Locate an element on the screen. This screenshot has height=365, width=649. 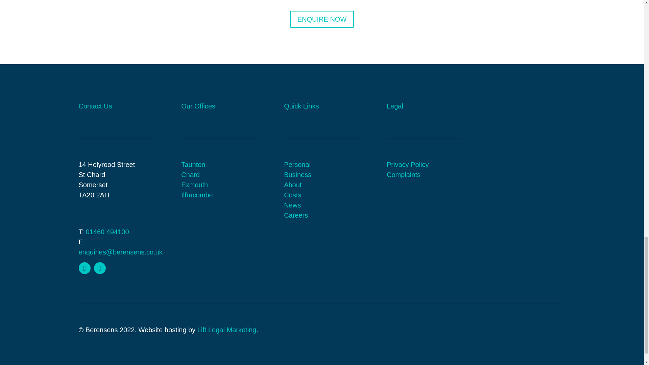
Chard is located at coordinates (190, 175).